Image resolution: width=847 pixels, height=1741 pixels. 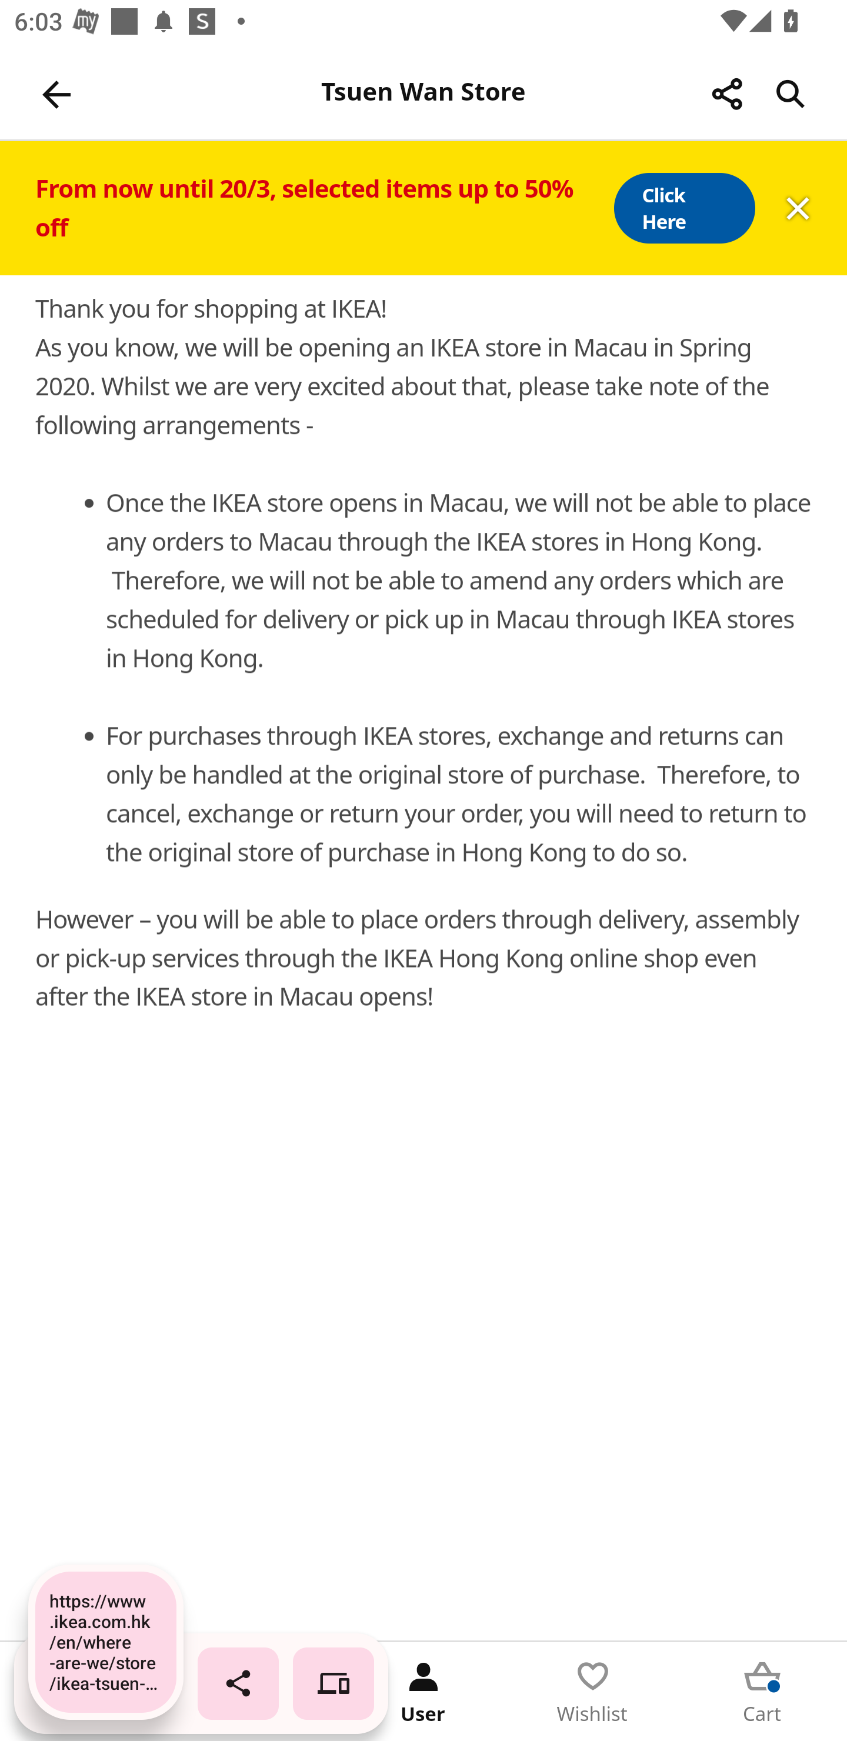 I want to click on Wishlist
Tab 4 of 5, so click(x=593, y=1692).